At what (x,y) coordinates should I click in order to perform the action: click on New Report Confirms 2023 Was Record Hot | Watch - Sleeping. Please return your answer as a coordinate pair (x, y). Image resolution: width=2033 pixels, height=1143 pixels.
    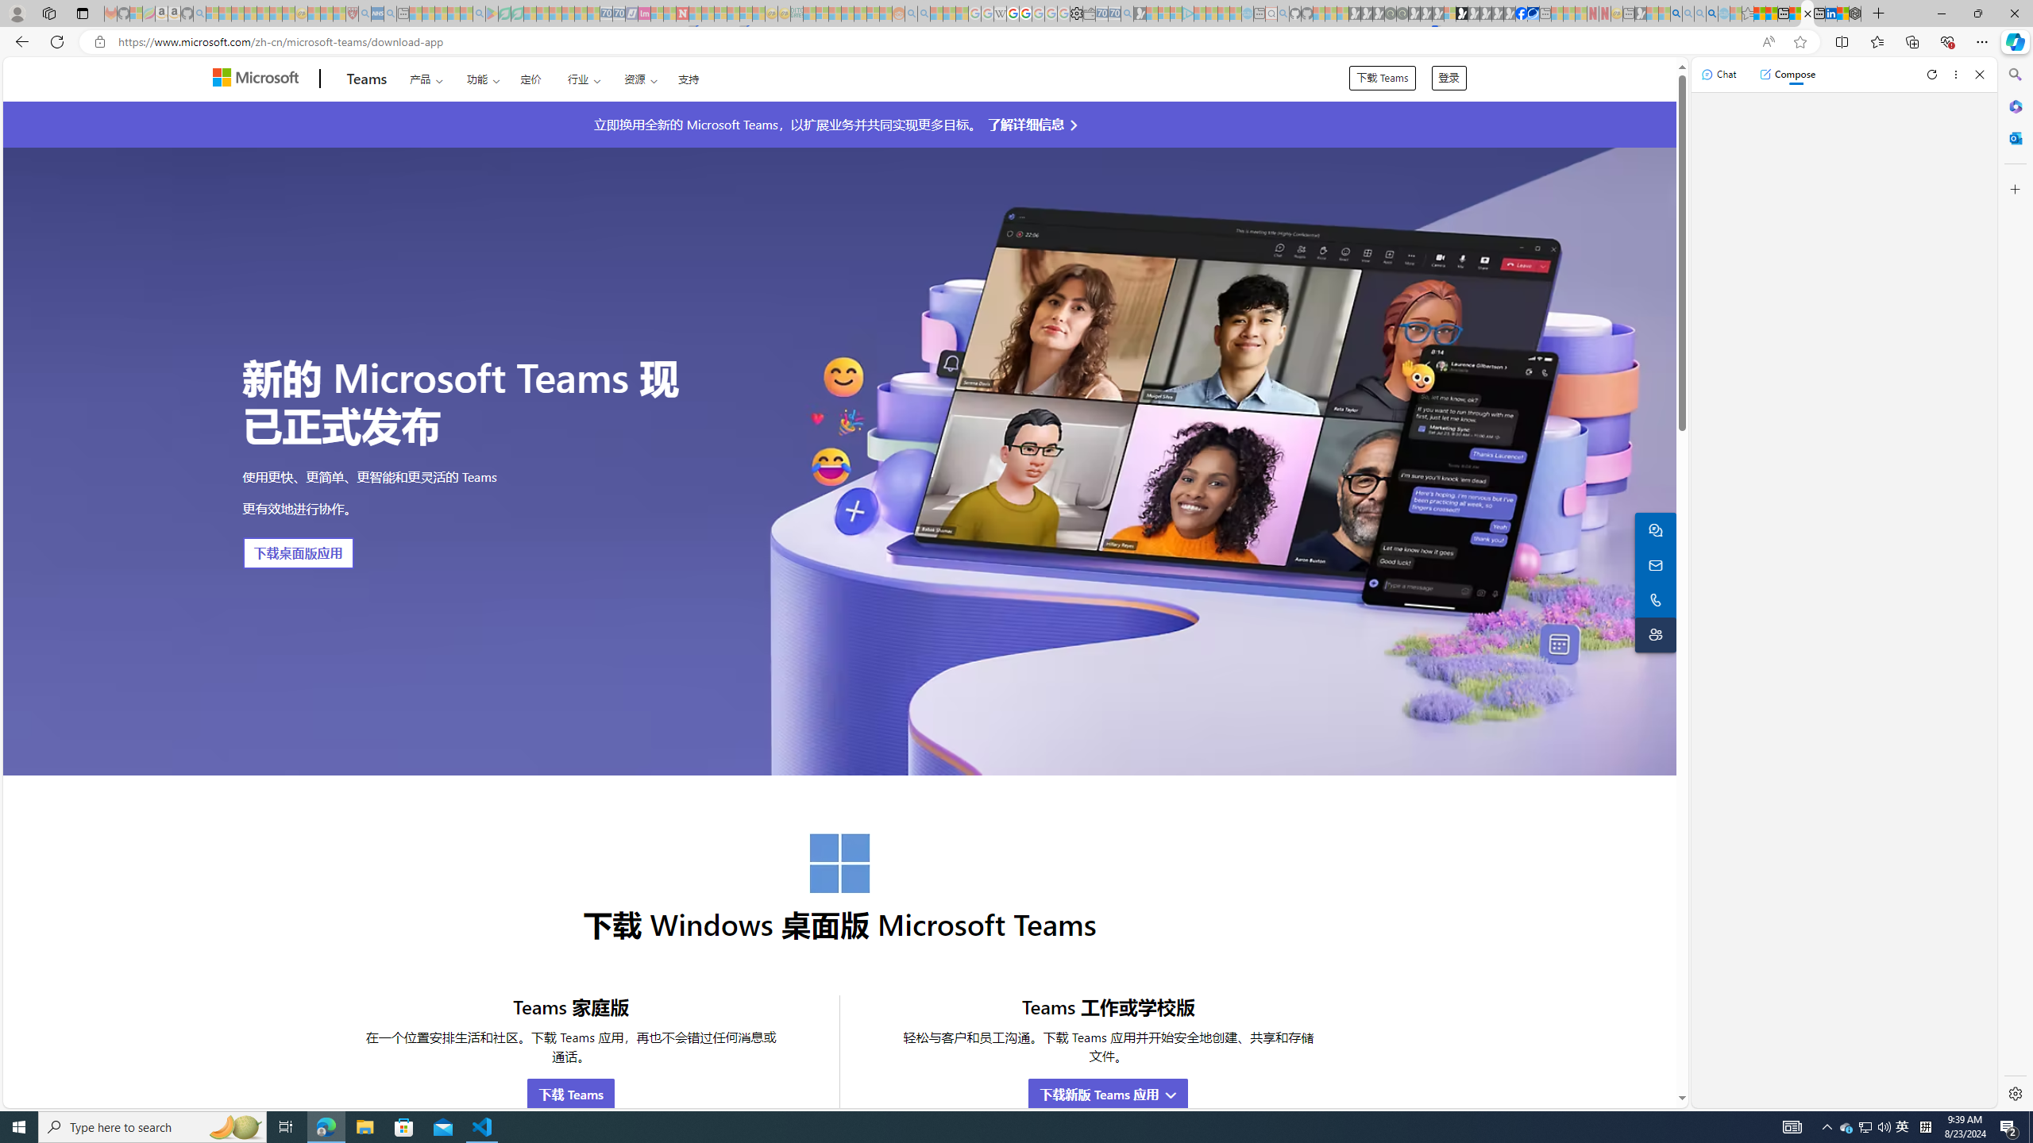
    Looking at the image, I should click on (263, 13).